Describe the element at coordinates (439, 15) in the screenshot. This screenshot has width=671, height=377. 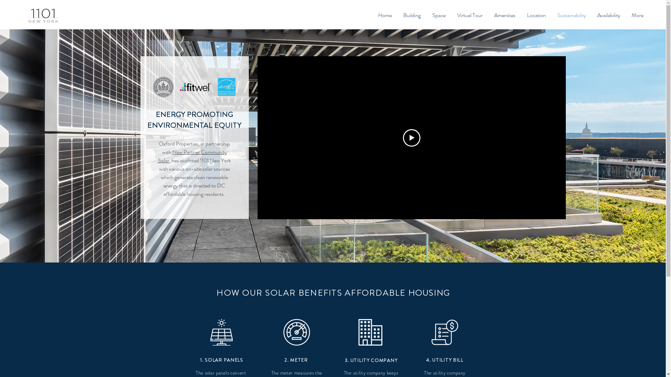
I see `Space` at that location.